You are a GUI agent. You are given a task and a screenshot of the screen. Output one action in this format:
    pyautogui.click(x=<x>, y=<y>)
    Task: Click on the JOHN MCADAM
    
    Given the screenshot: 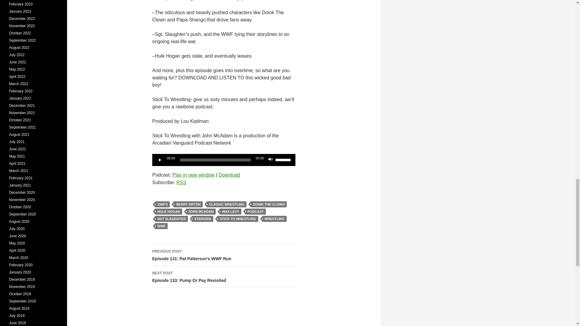 What is the action you would take?
    pyautogui.click(x=201, y=211)
    